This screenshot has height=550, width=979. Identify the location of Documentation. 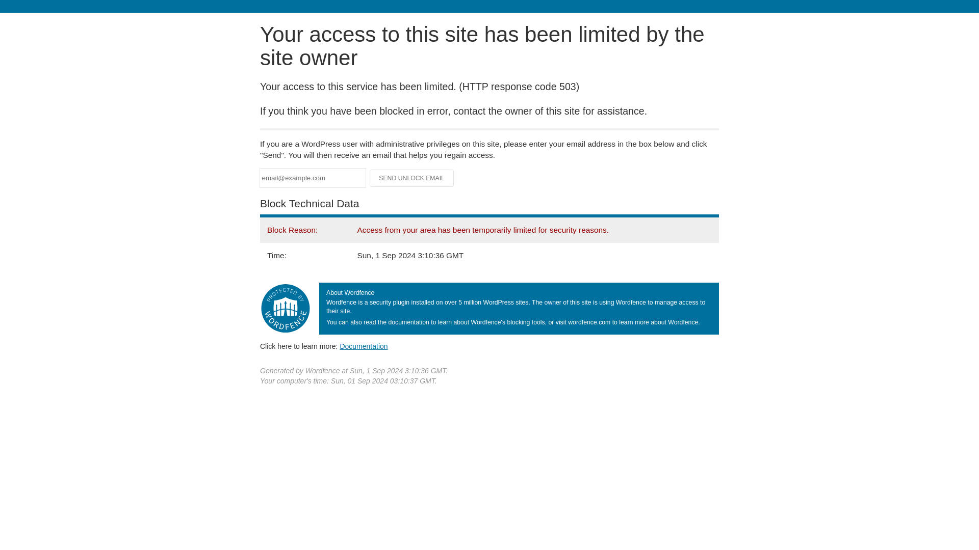
(364, 346).